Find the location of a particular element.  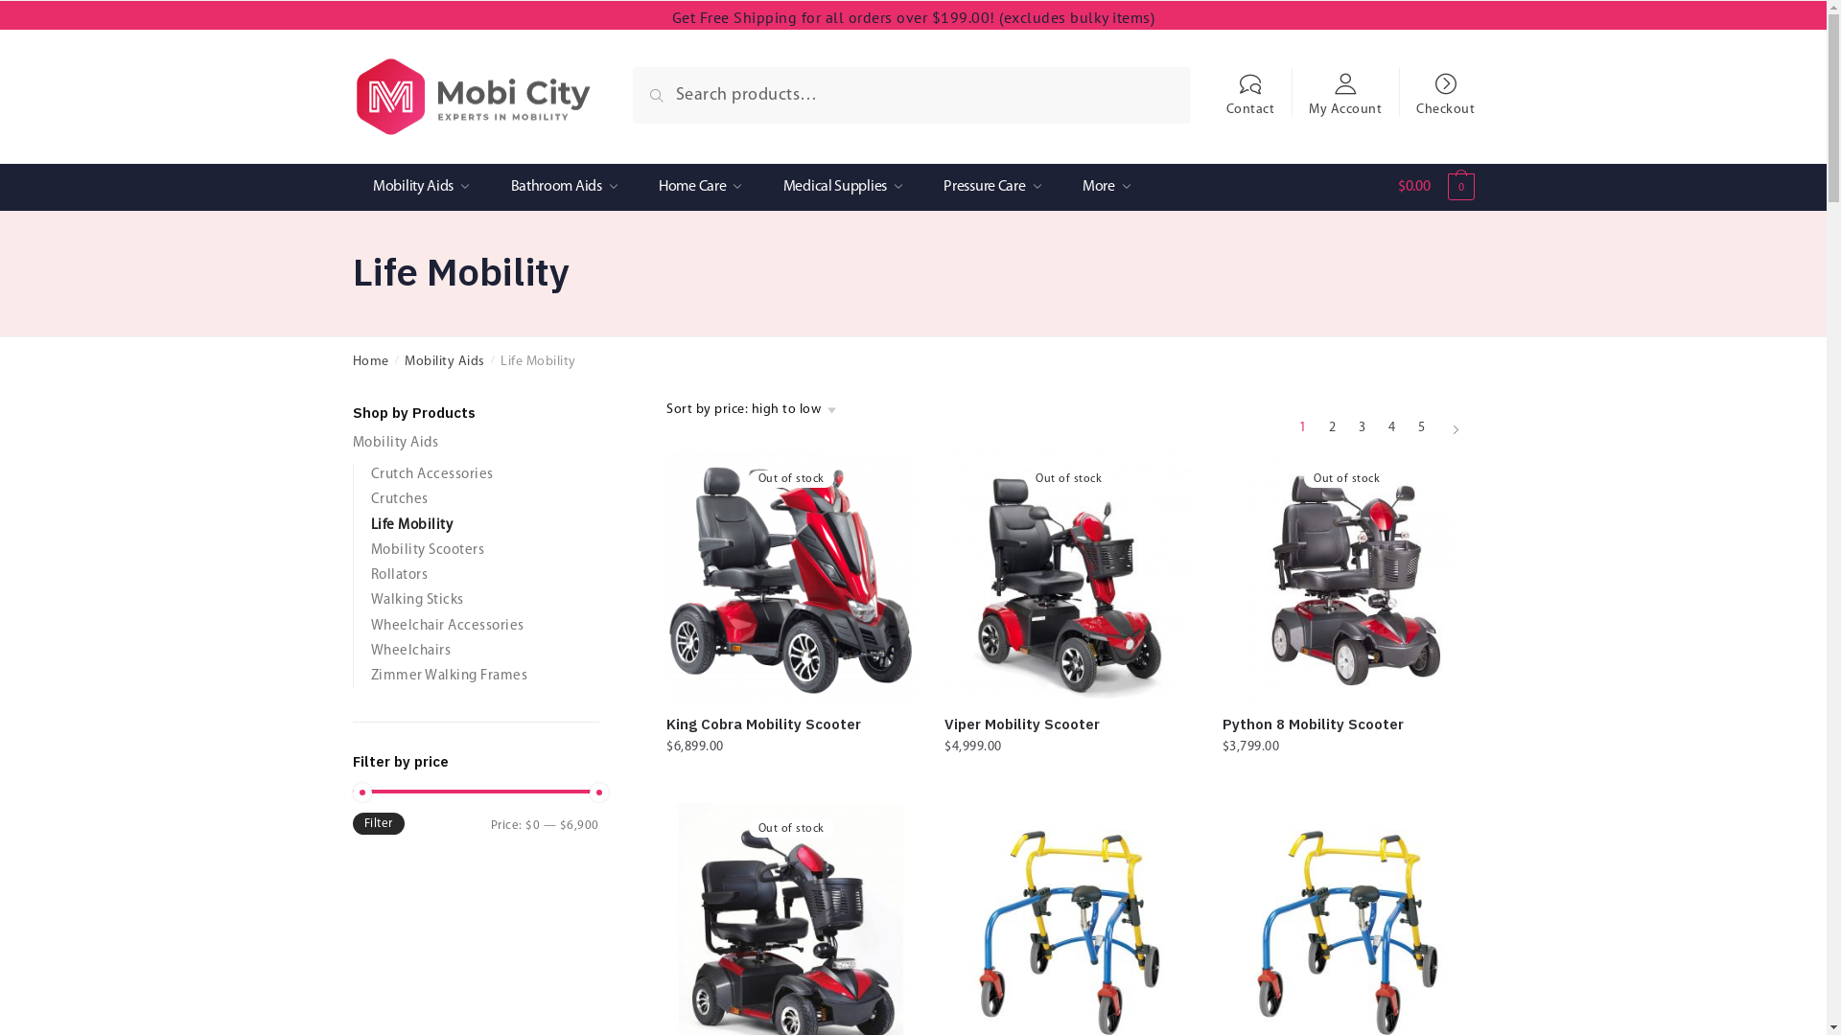

Out of stock is located at coordinates (791, 578).